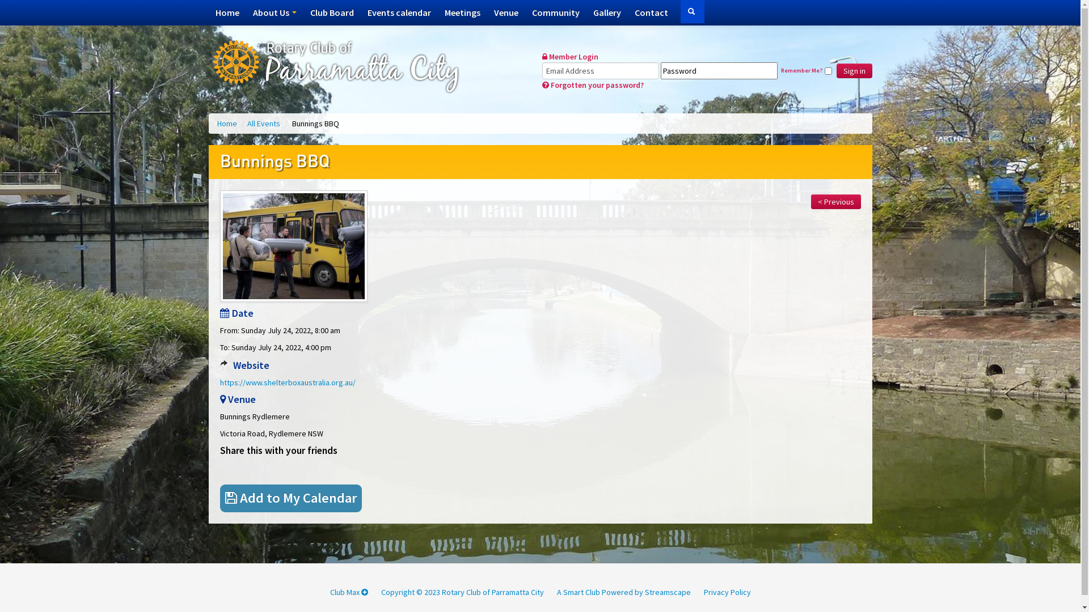 This screenshot has width=1089, height=612. What do you see at coordinates (651, 12) in the screenshot?
I see `Contact` at bounding box center [651, 12].